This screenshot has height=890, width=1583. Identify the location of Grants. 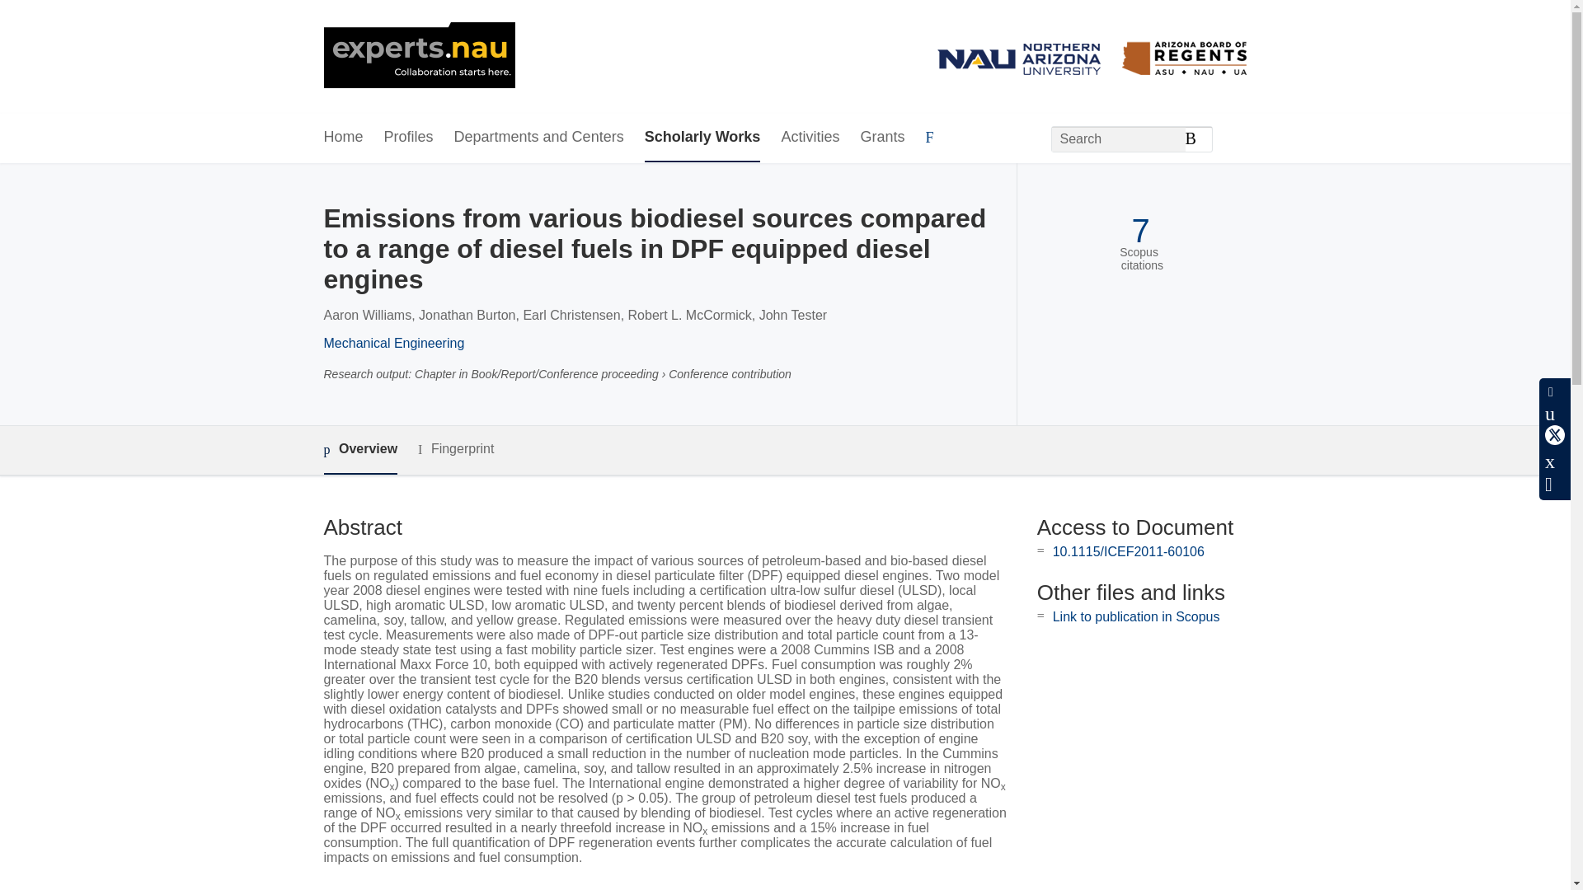
(881, 138).